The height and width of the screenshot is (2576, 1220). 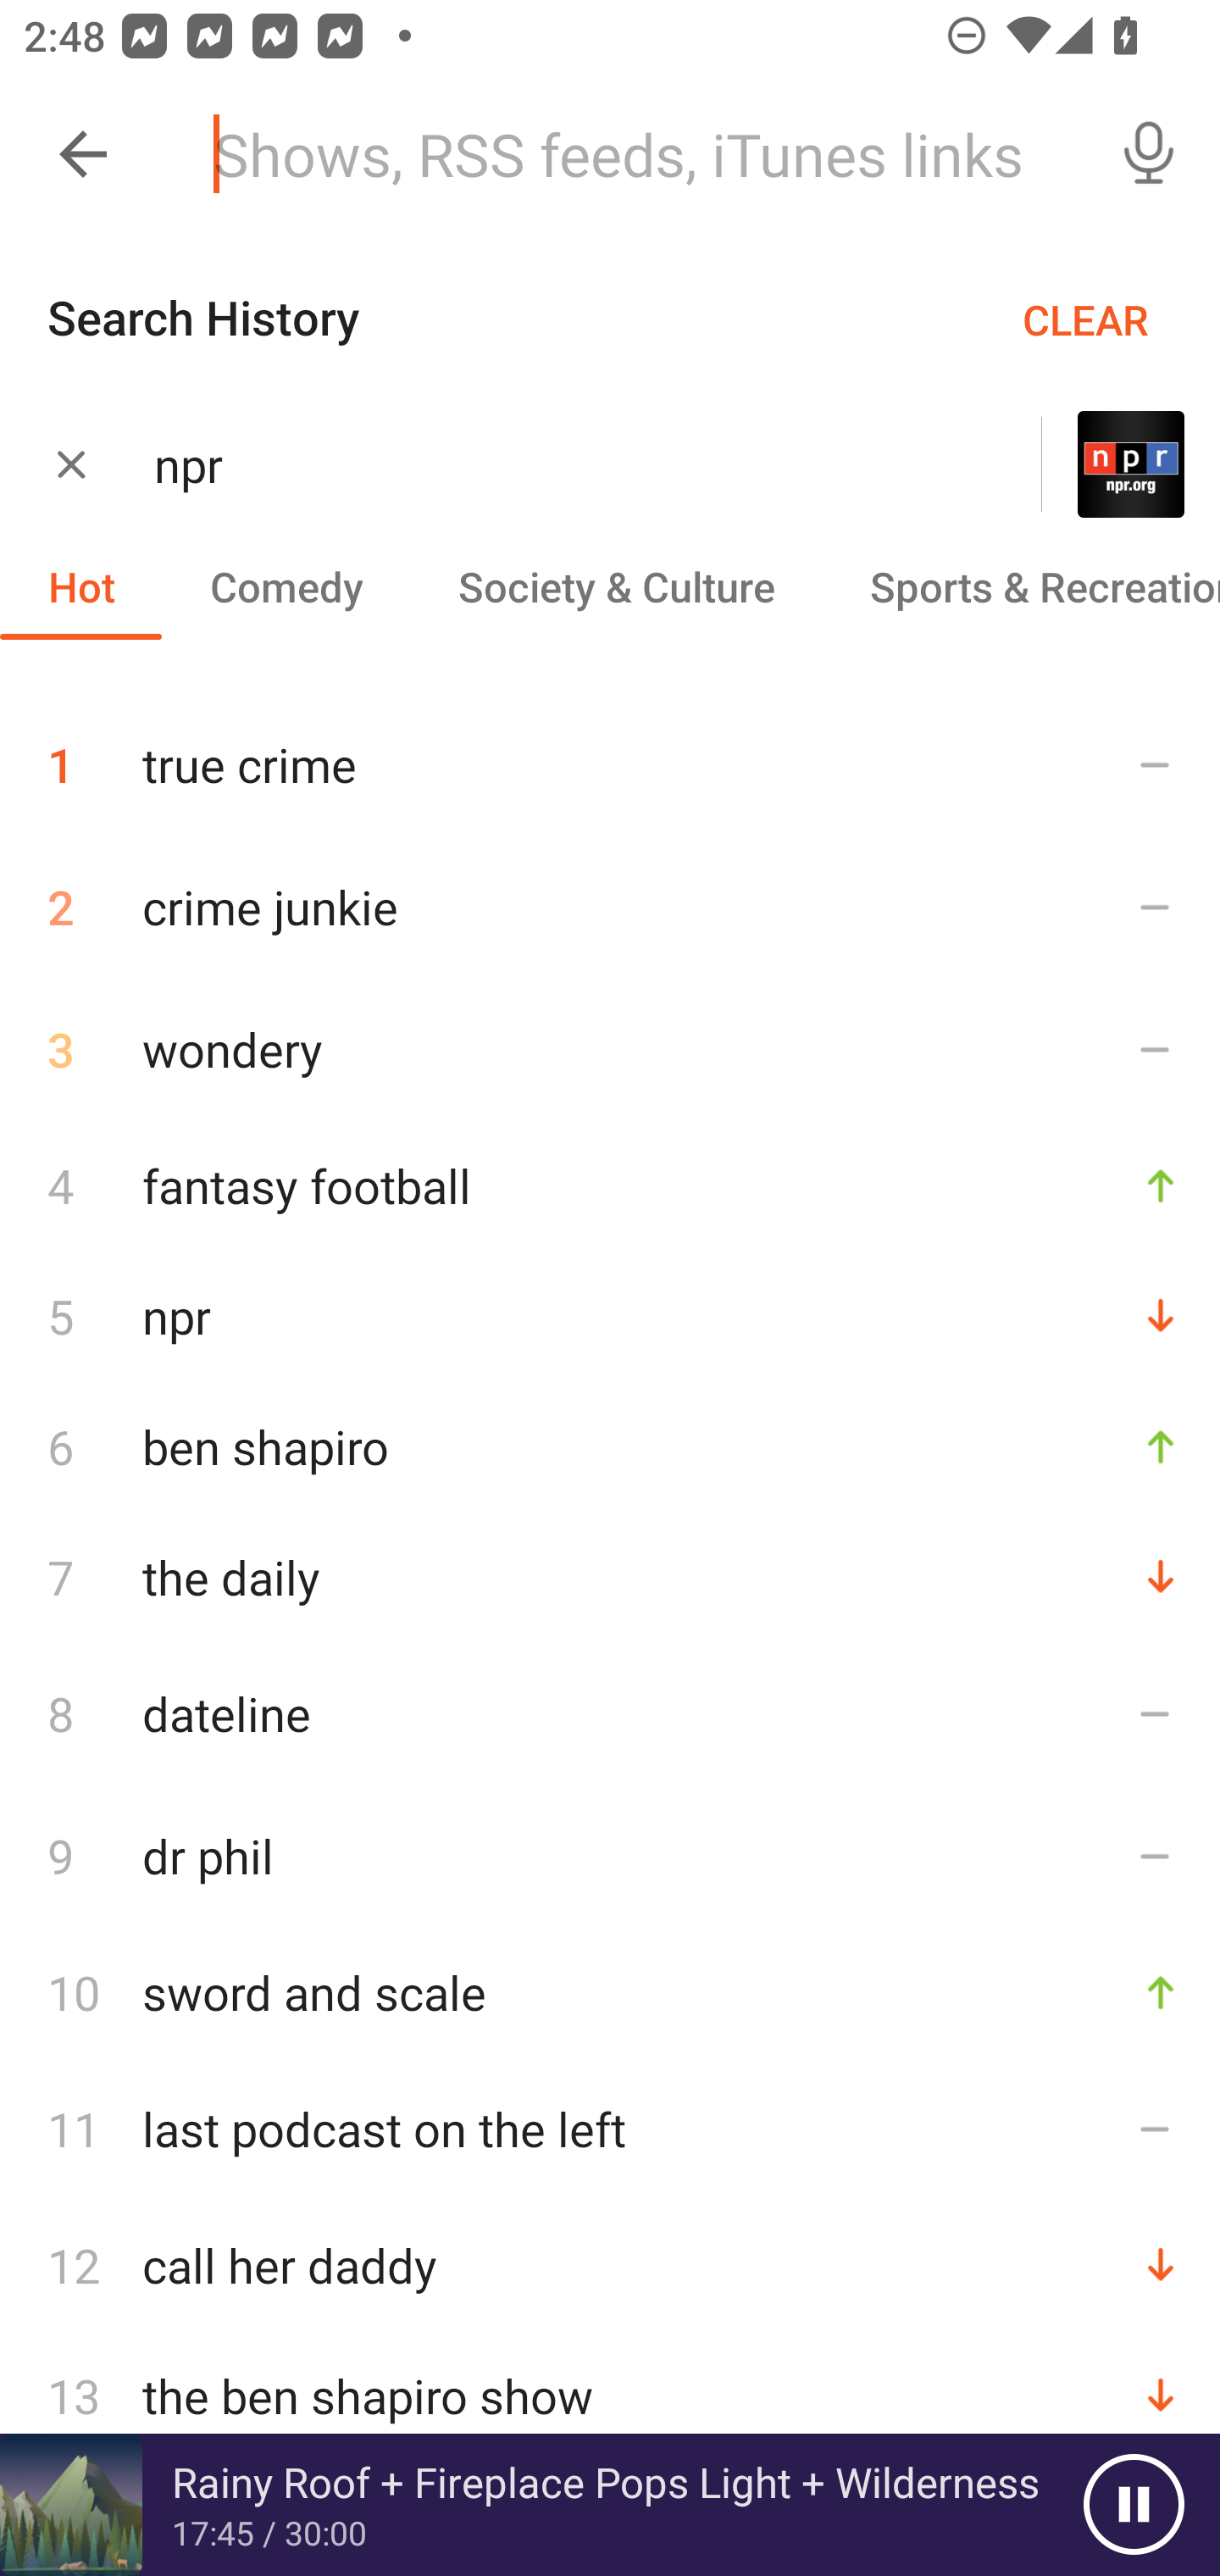 I want to click on 13 the ben shapiro show, so click(x=610, y=2396).